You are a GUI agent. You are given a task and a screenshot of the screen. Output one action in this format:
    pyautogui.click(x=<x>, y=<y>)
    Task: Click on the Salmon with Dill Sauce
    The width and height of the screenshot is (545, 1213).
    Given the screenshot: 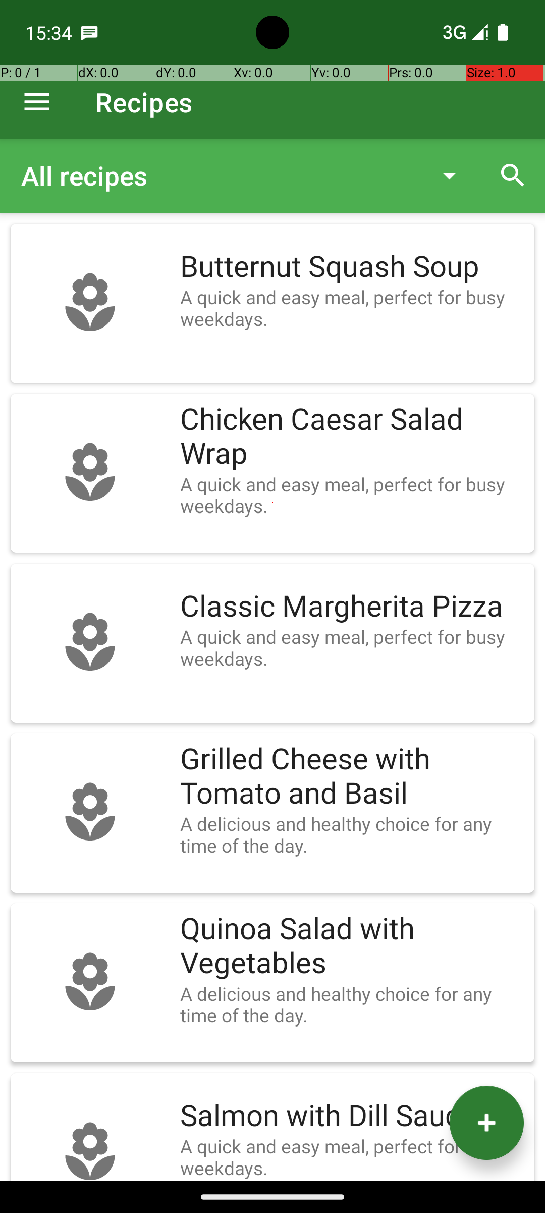 What is the action you would take?
    pyautogui.click(x=352, y=1116)
    